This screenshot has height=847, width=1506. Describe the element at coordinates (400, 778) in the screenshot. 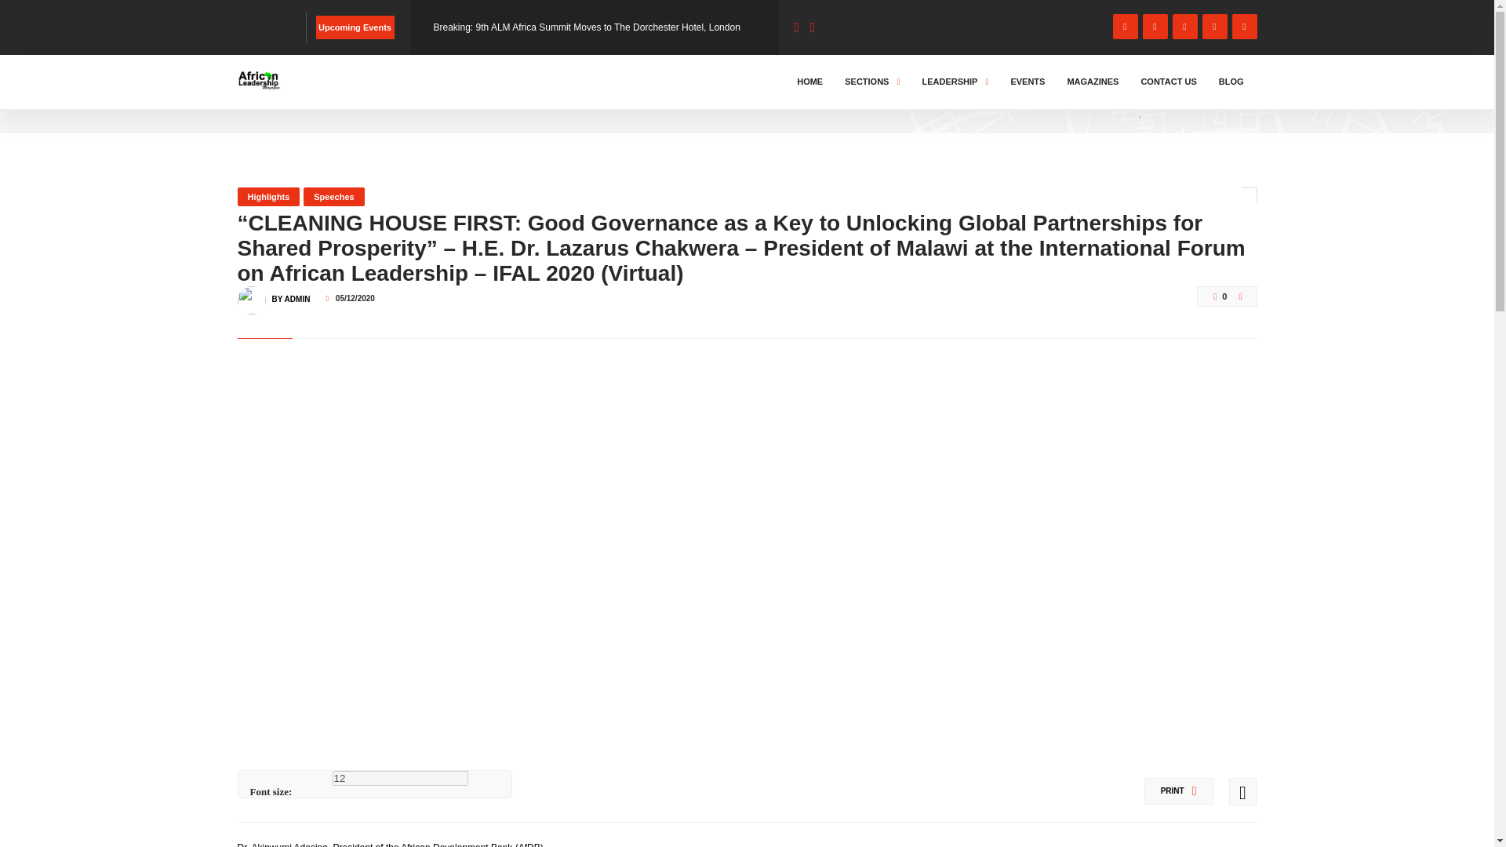

I see `12` at that location.